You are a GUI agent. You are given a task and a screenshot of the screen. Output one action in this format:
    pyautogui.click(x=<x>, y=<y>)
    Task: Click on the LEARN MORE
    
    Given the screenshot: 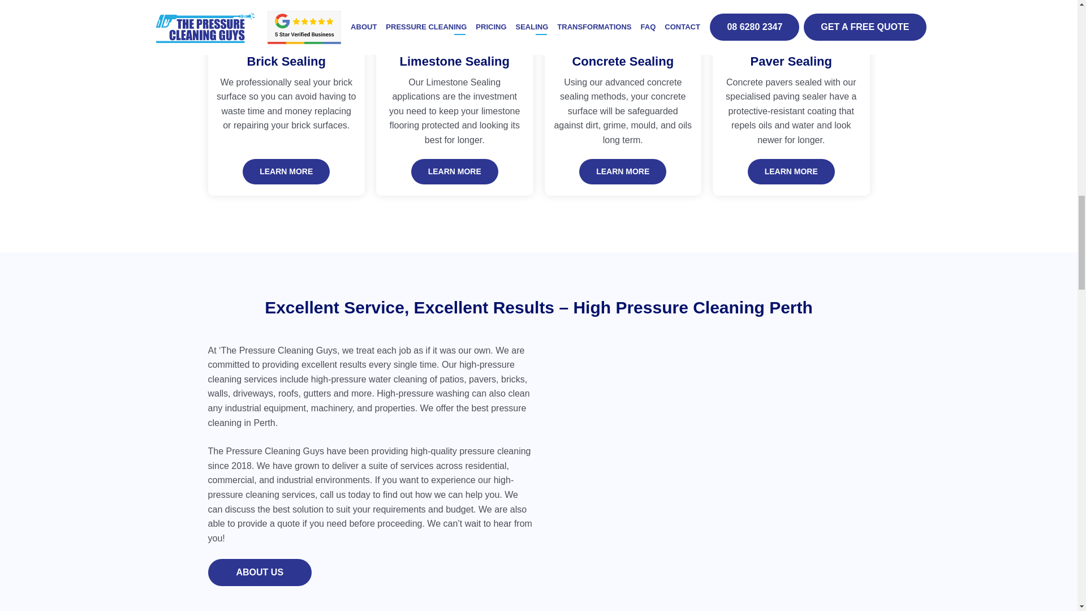 What is the action you would take?
    pyautogui.click(x=286, y=171)
    